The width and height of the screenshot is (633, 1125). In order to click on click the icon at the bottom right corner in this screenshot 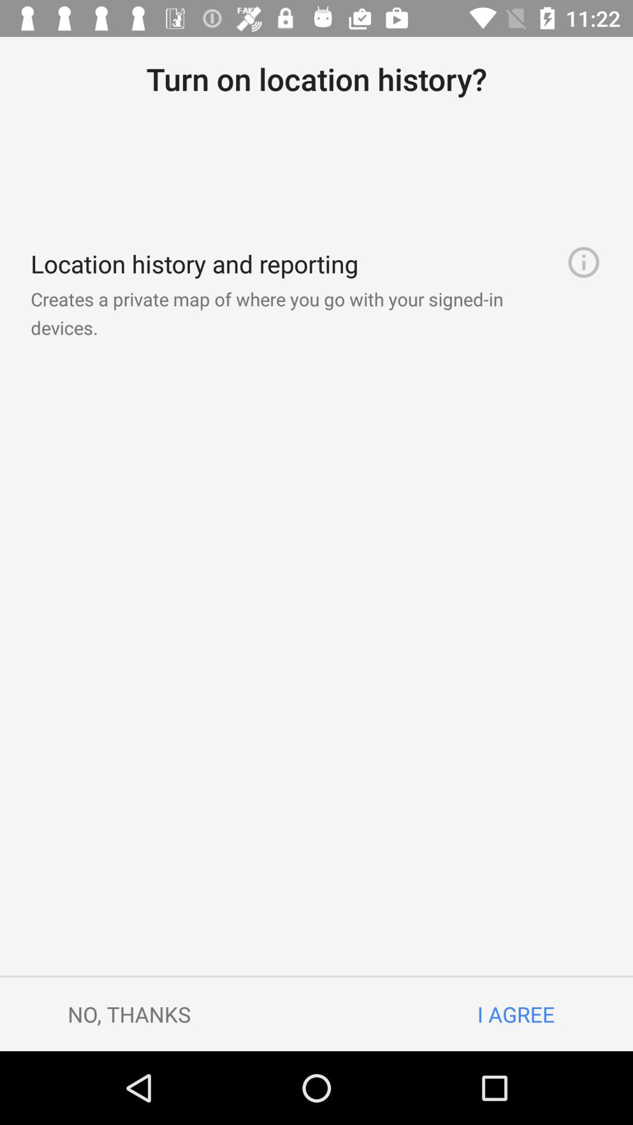, I will do `click(516, 1014)`.